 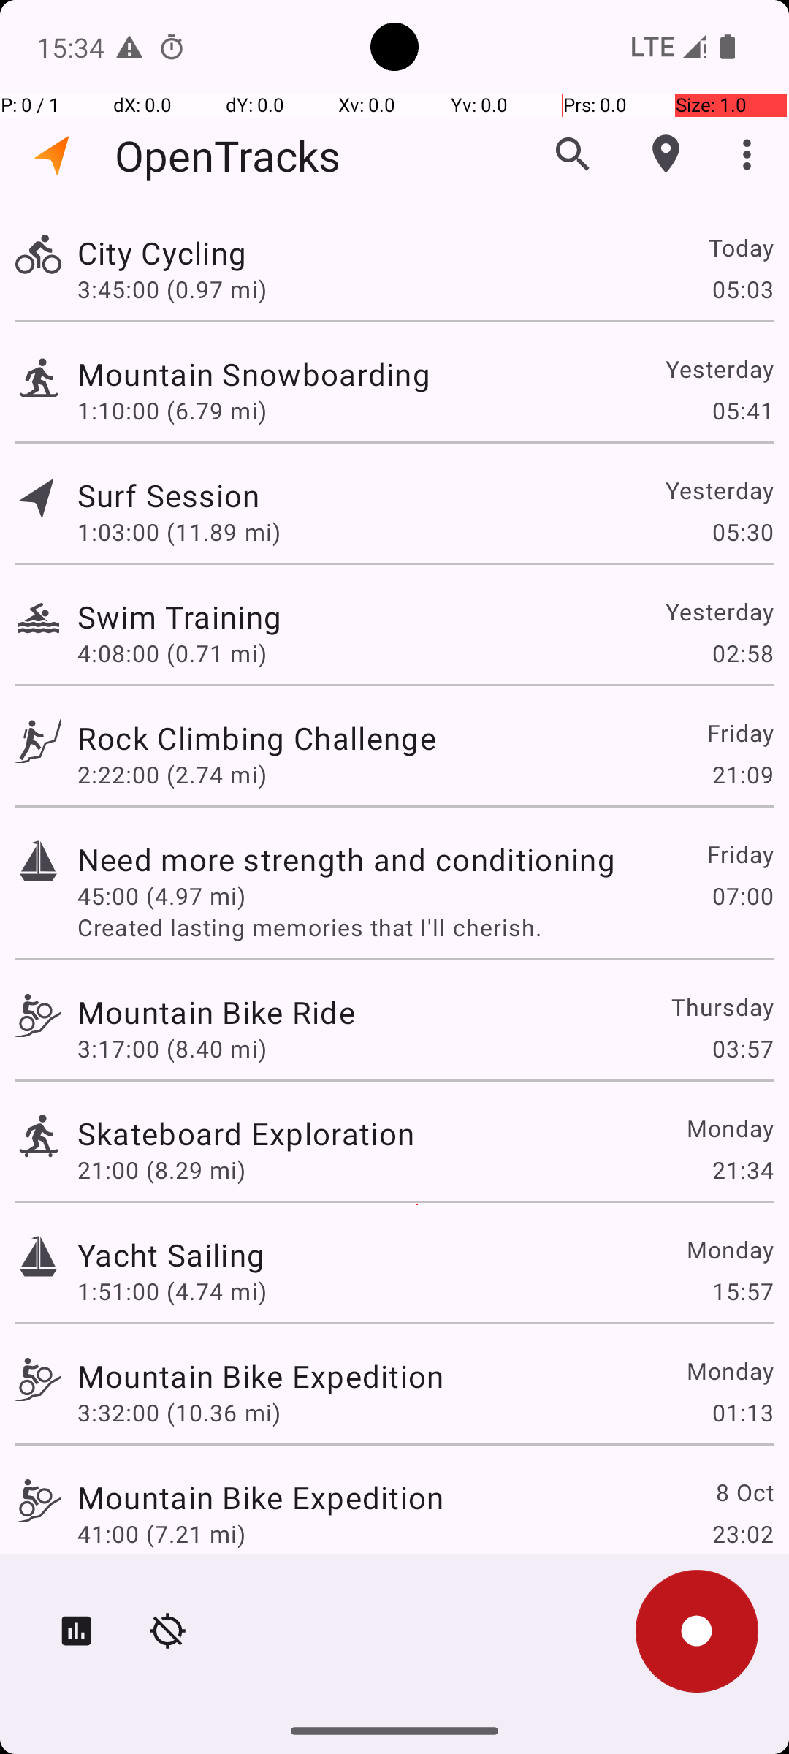 What do you see at coordinates (346, 859) in the screenshot?
I see `Need more strength and conditioning` at bounding box center [346, 859].